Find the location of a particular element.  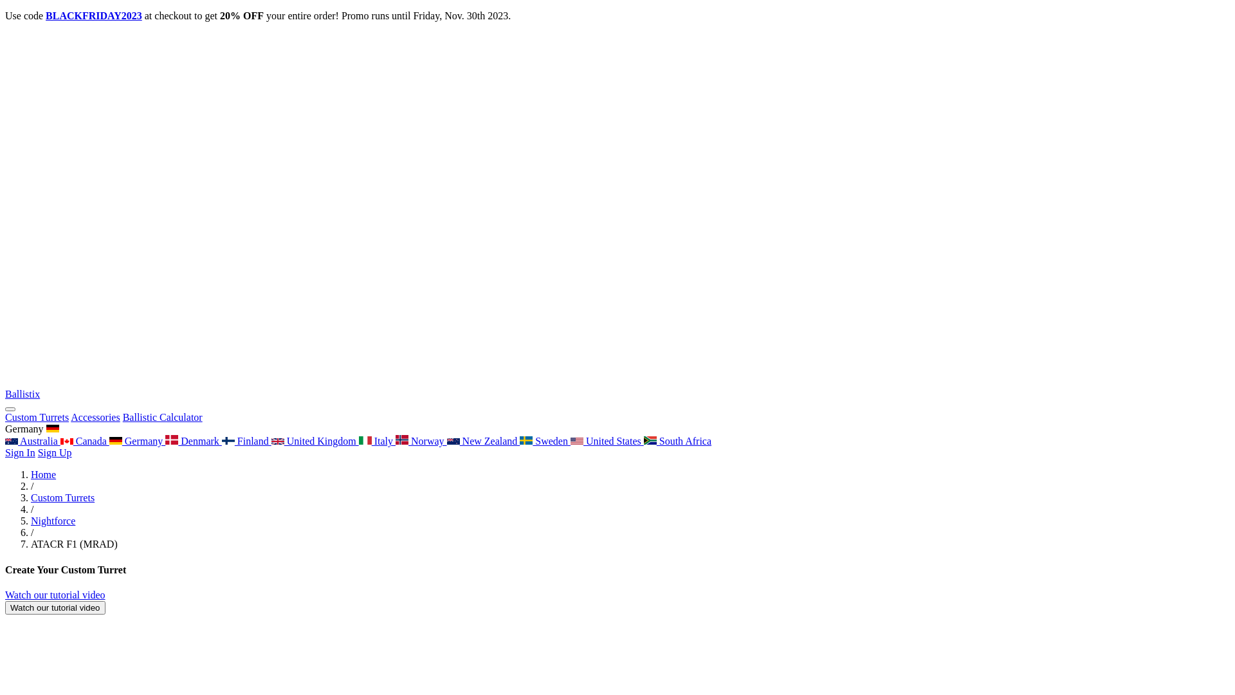

Australia is located at coordinates (33, 441).